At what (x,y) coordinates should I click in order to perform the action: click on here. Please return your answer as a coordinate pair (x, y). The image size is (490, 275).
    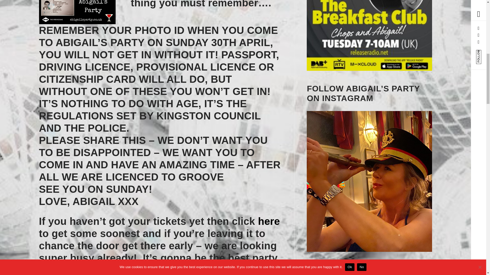
    Looking at the image, I should click on (269, 221).